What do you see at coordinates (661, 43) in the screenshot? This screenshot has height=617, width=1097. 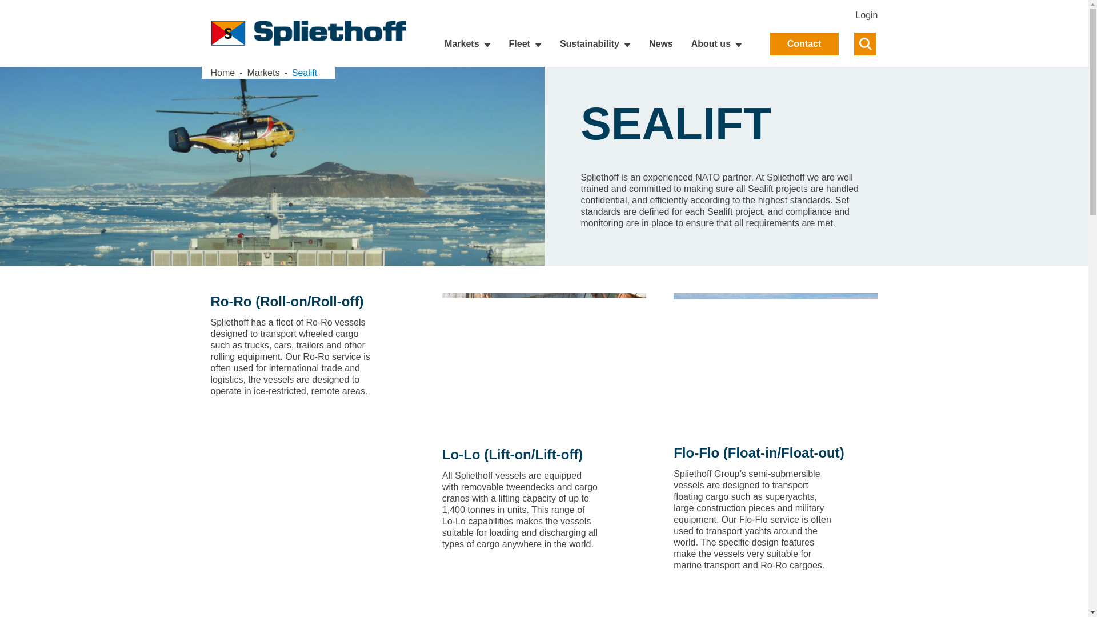 I see `News` at bounding box center [661, 43].